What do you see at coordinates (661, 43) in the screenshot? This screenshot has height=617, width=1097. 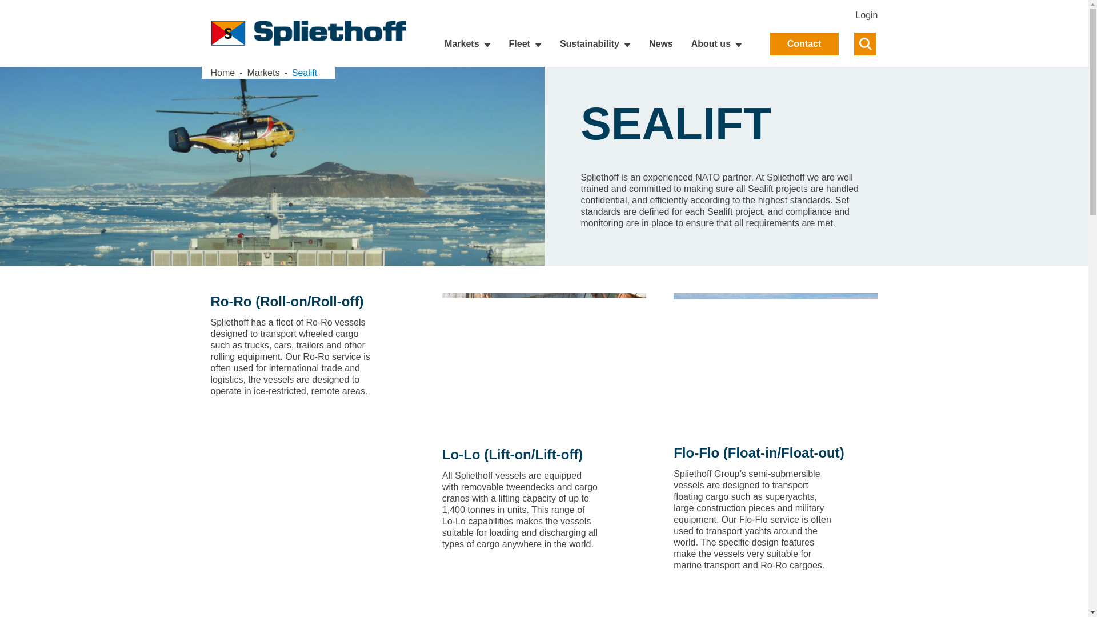 I see `News` at bounding box center [661, 43].